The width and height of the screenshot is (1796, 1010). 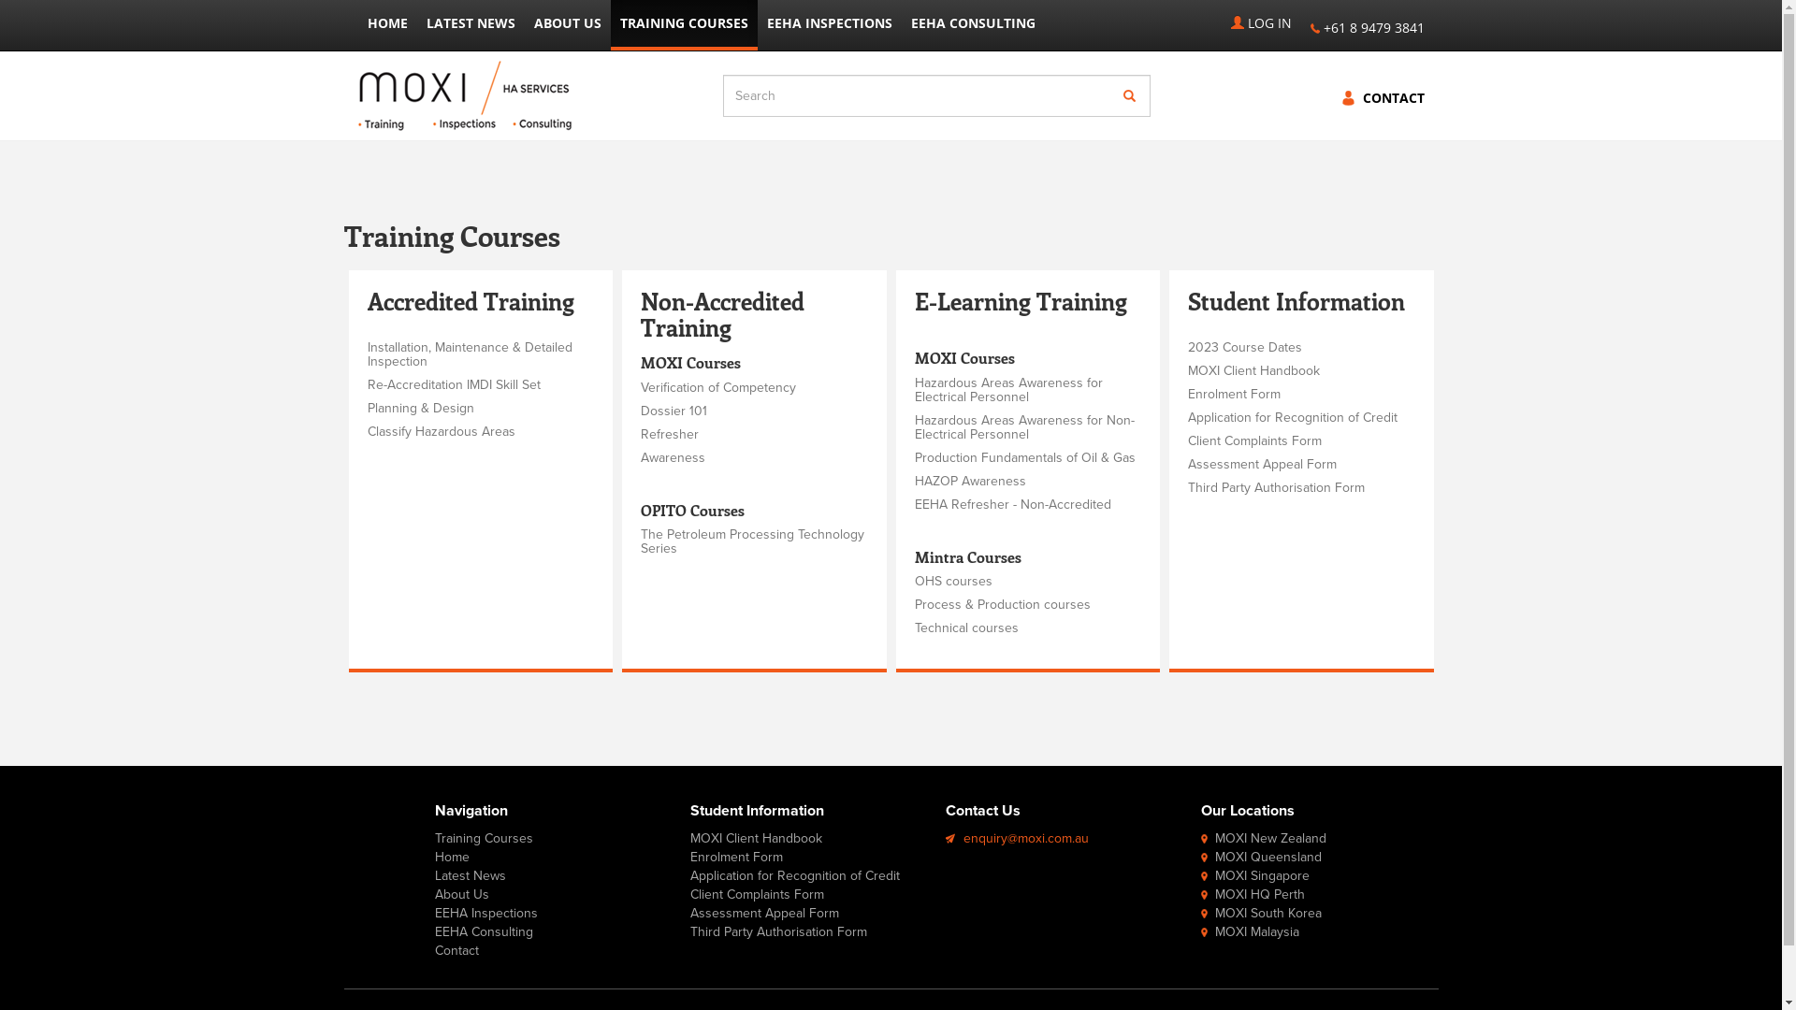 What do you see at coordinates (1293, 417) in the screenshot?
I see `Application for Recognition of Credit` at bounding box center [1293, 417].